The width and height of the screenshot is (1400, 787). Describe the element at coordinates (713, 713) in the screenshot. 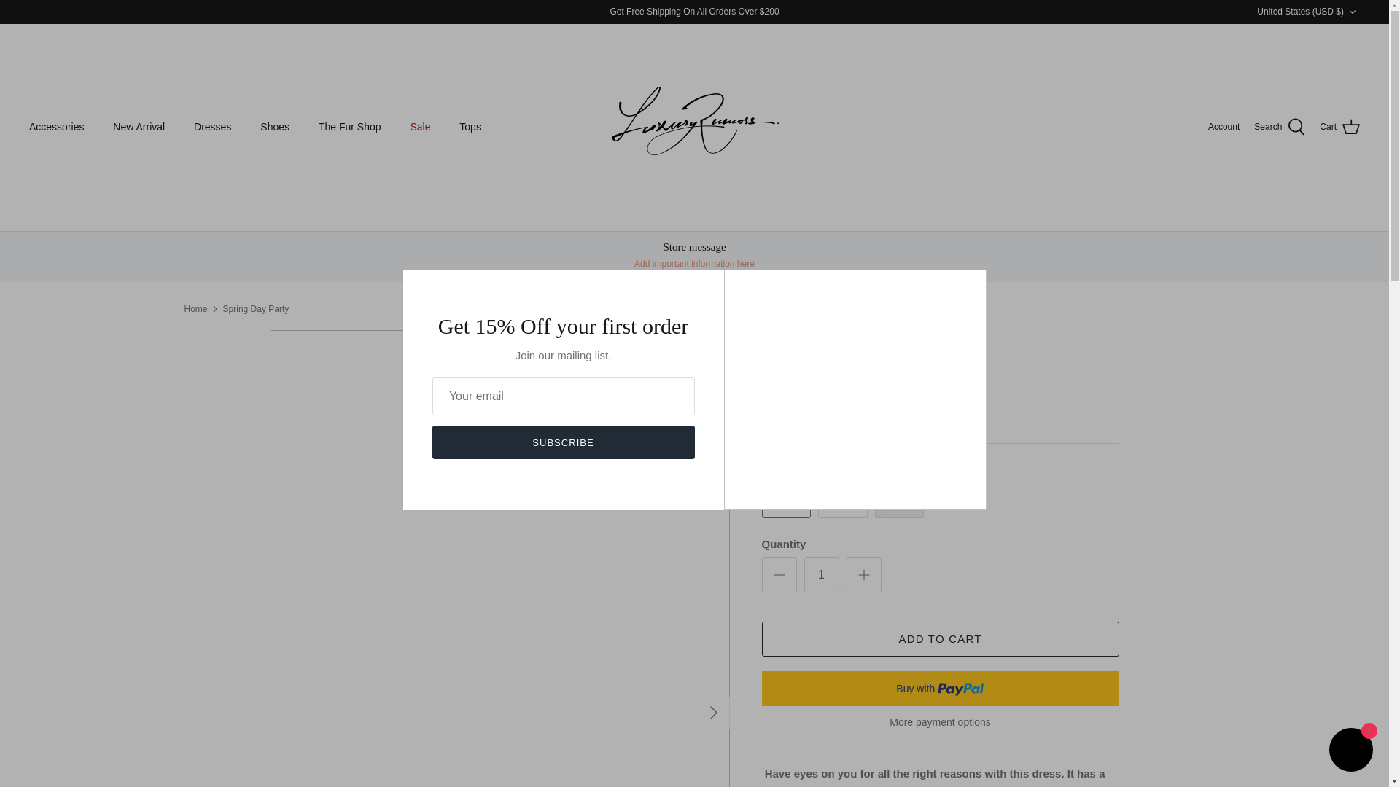

I see `RIGHT` at that location.